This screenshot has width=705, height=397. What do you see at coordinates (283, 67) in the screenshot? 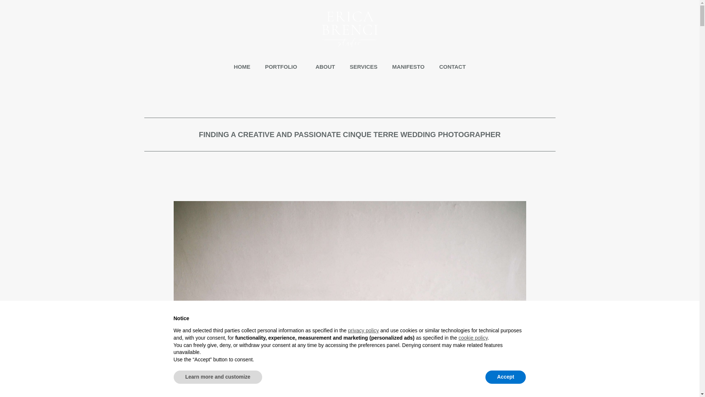
I see `PORTFOLIO` at bounding box center [283, 67].